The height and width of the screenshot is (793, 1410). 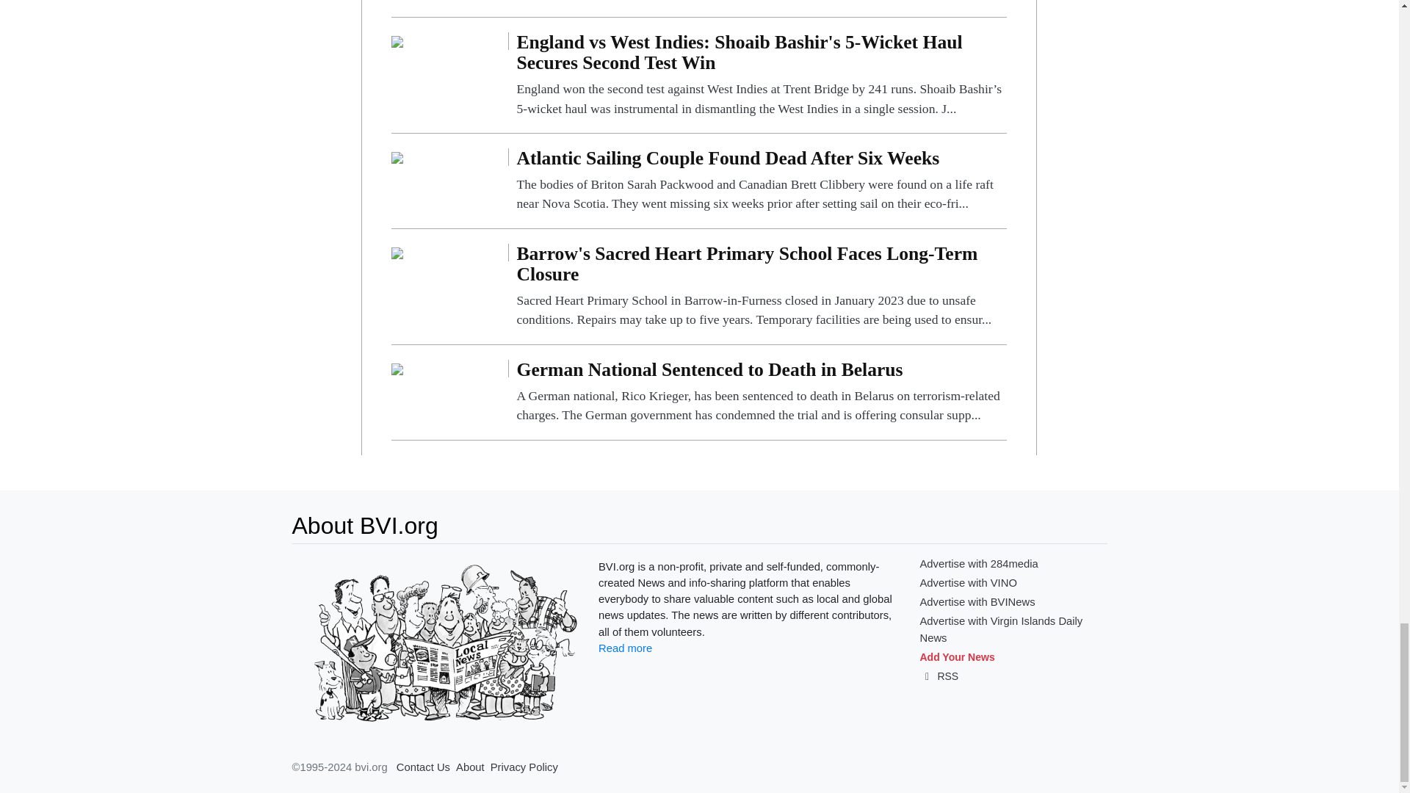 I want to click on Atlantic Sailing Couple Found Dead After Six Weeks, so click(x=761, y=181).